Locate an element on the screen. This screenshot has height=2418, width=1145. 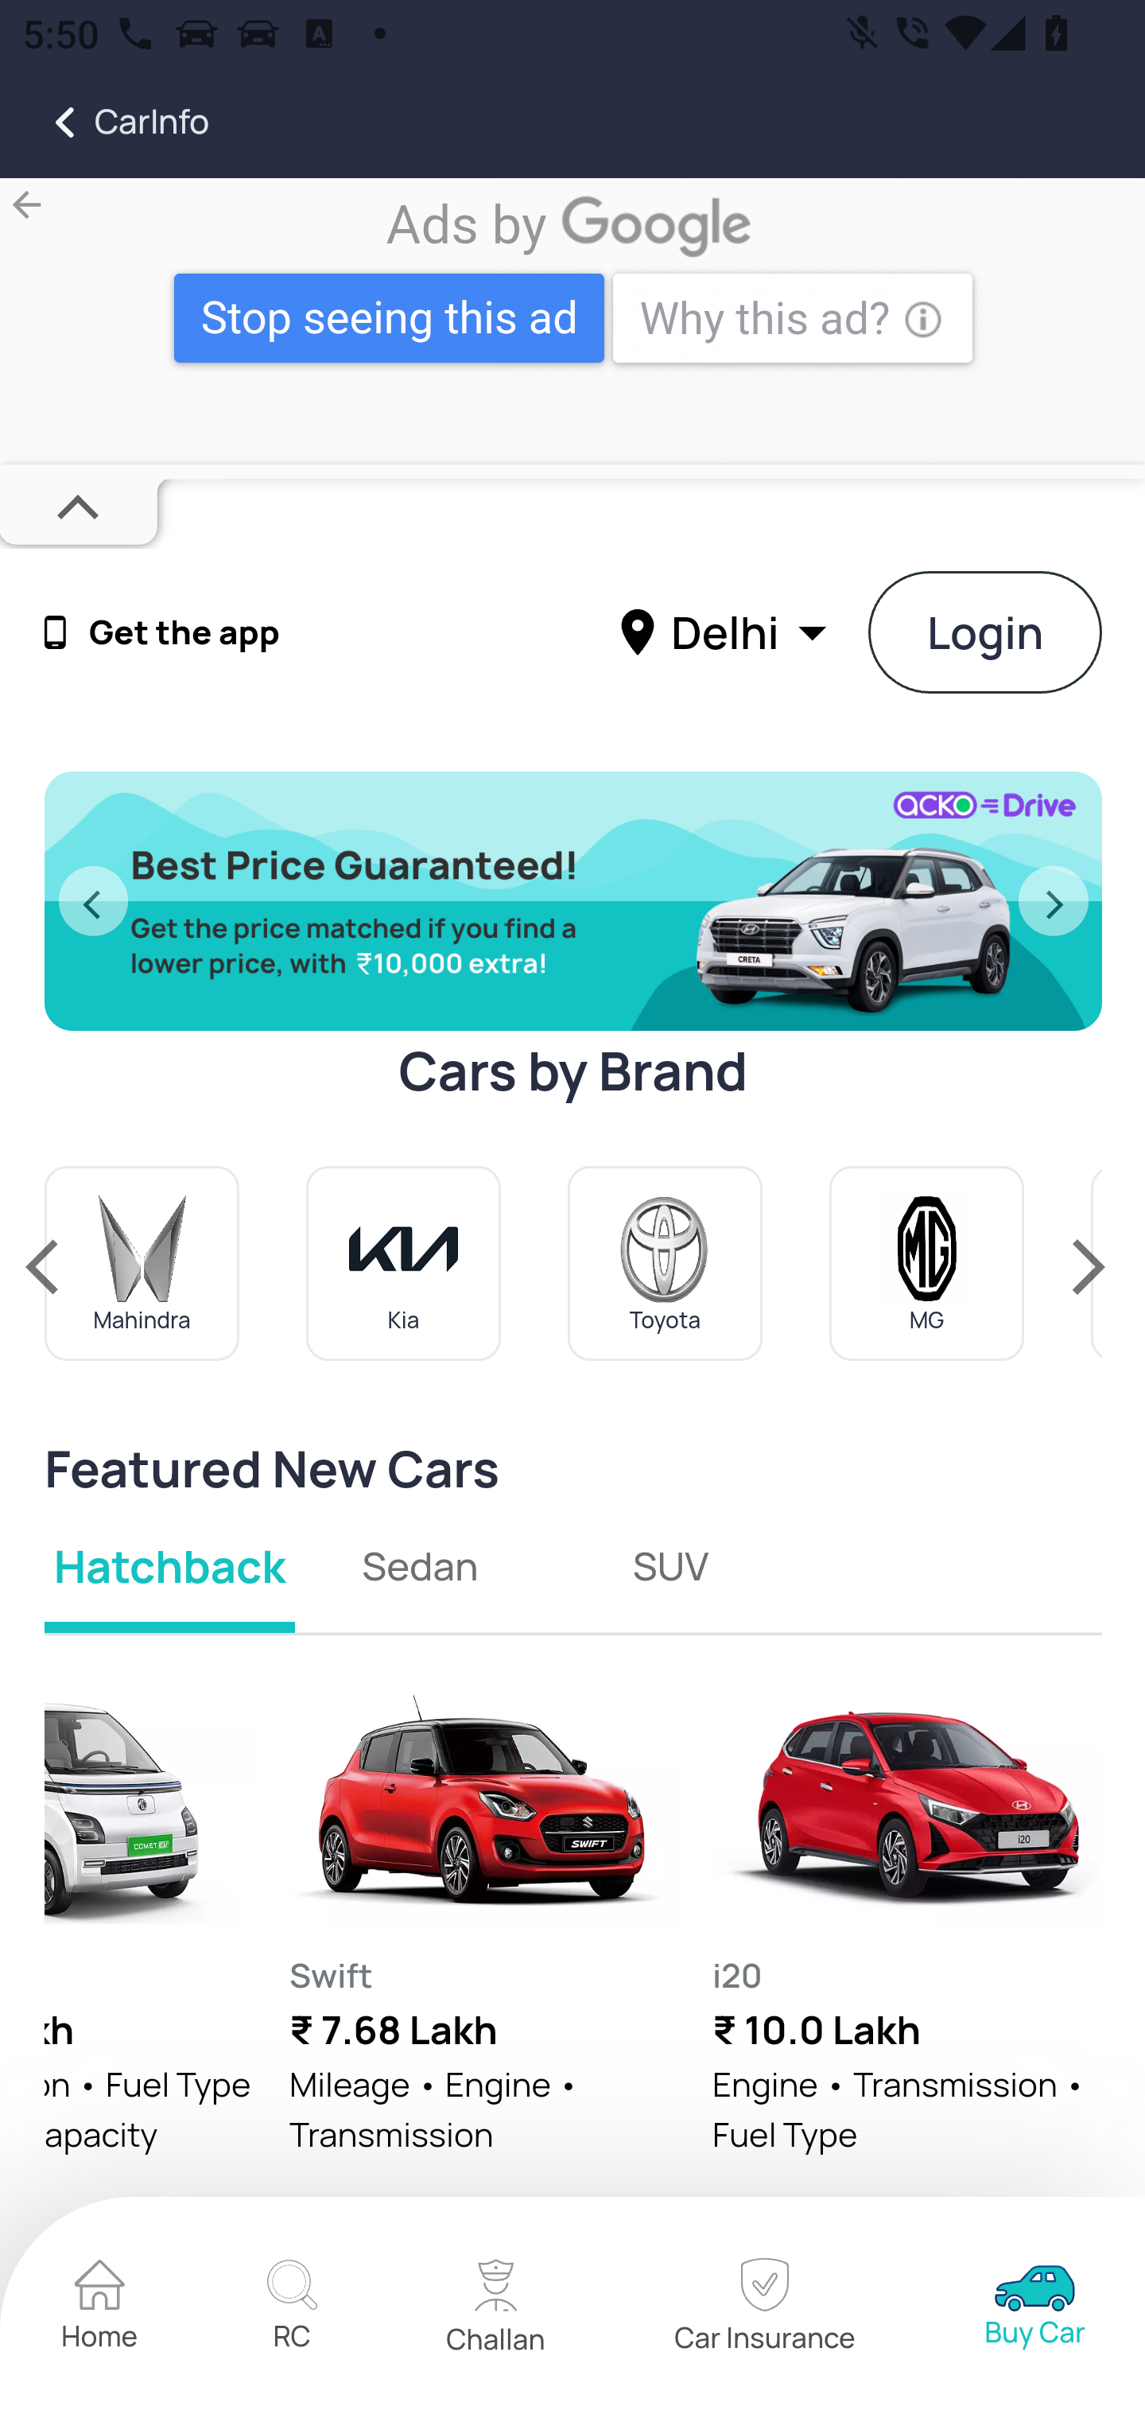
Mahindra Mahindra Mahindra Mahindra is located at coordinates (143, 1263).